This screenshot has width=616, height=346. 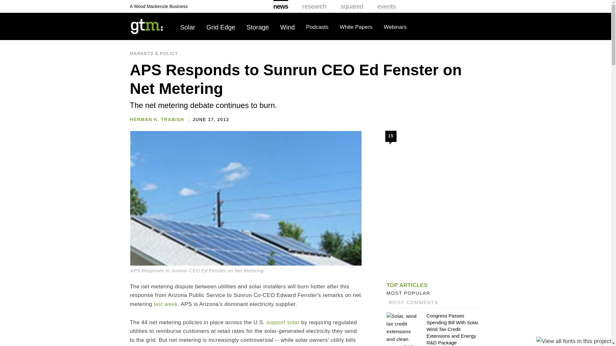 What do you see at coordinates (317, 27) in the screenshot?
I see `Podcasts` at bounding box center [317, 27].